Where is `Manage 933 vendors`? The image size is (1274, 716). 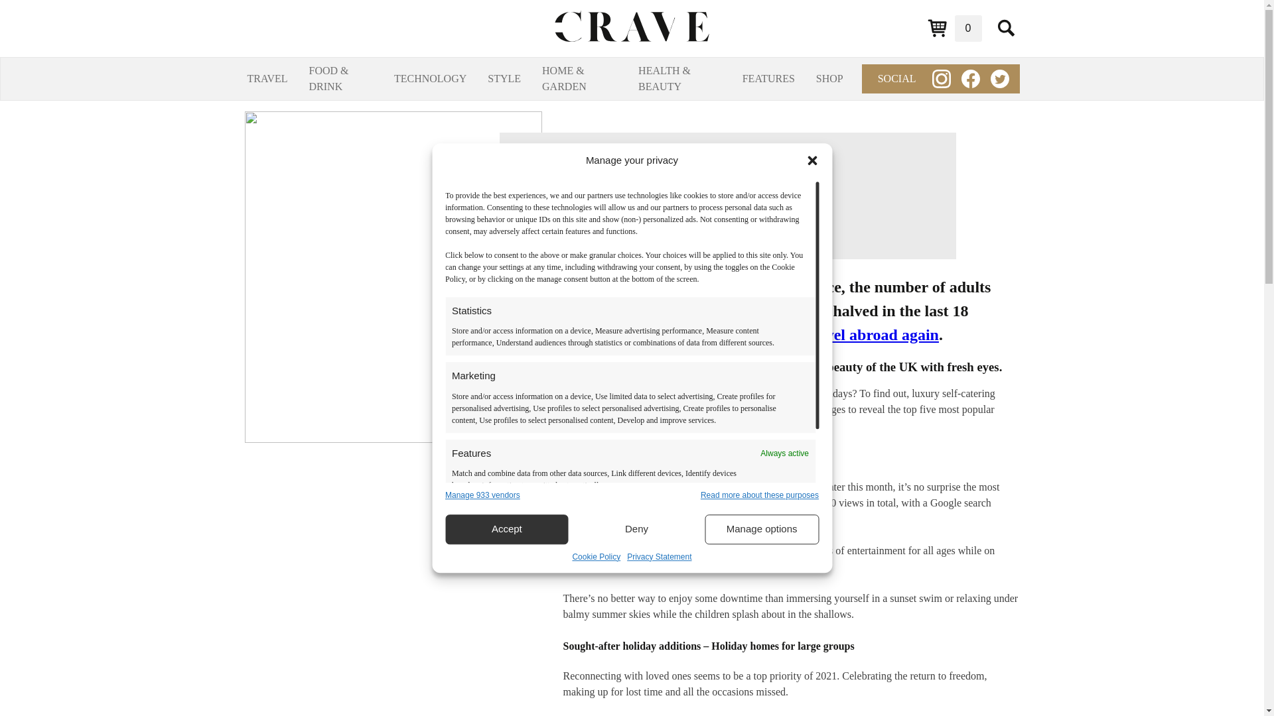 Manage 933 vendors is located at coordinates (482, 495).